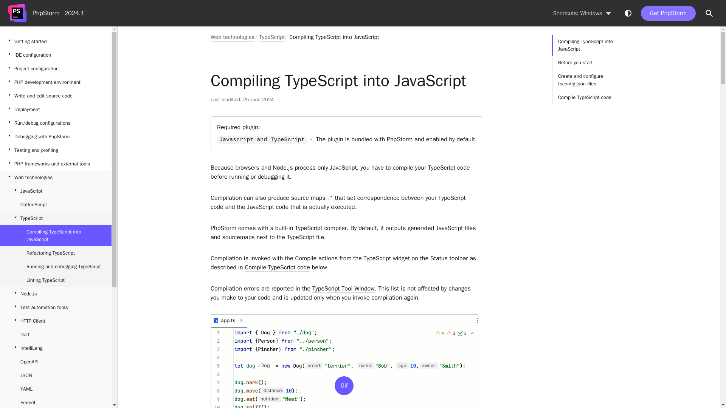 The width and height of the screenshot is (726, 408). What do you see at coordinates (56, 191) in the screenshot?
I see `JavaScript` at bounding box center [56, 191].